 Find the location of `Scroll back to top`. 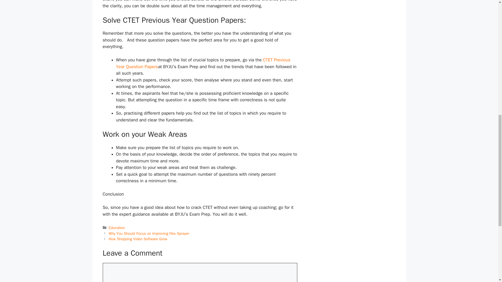

Scroll back to top is located at coordinates (485, 248).